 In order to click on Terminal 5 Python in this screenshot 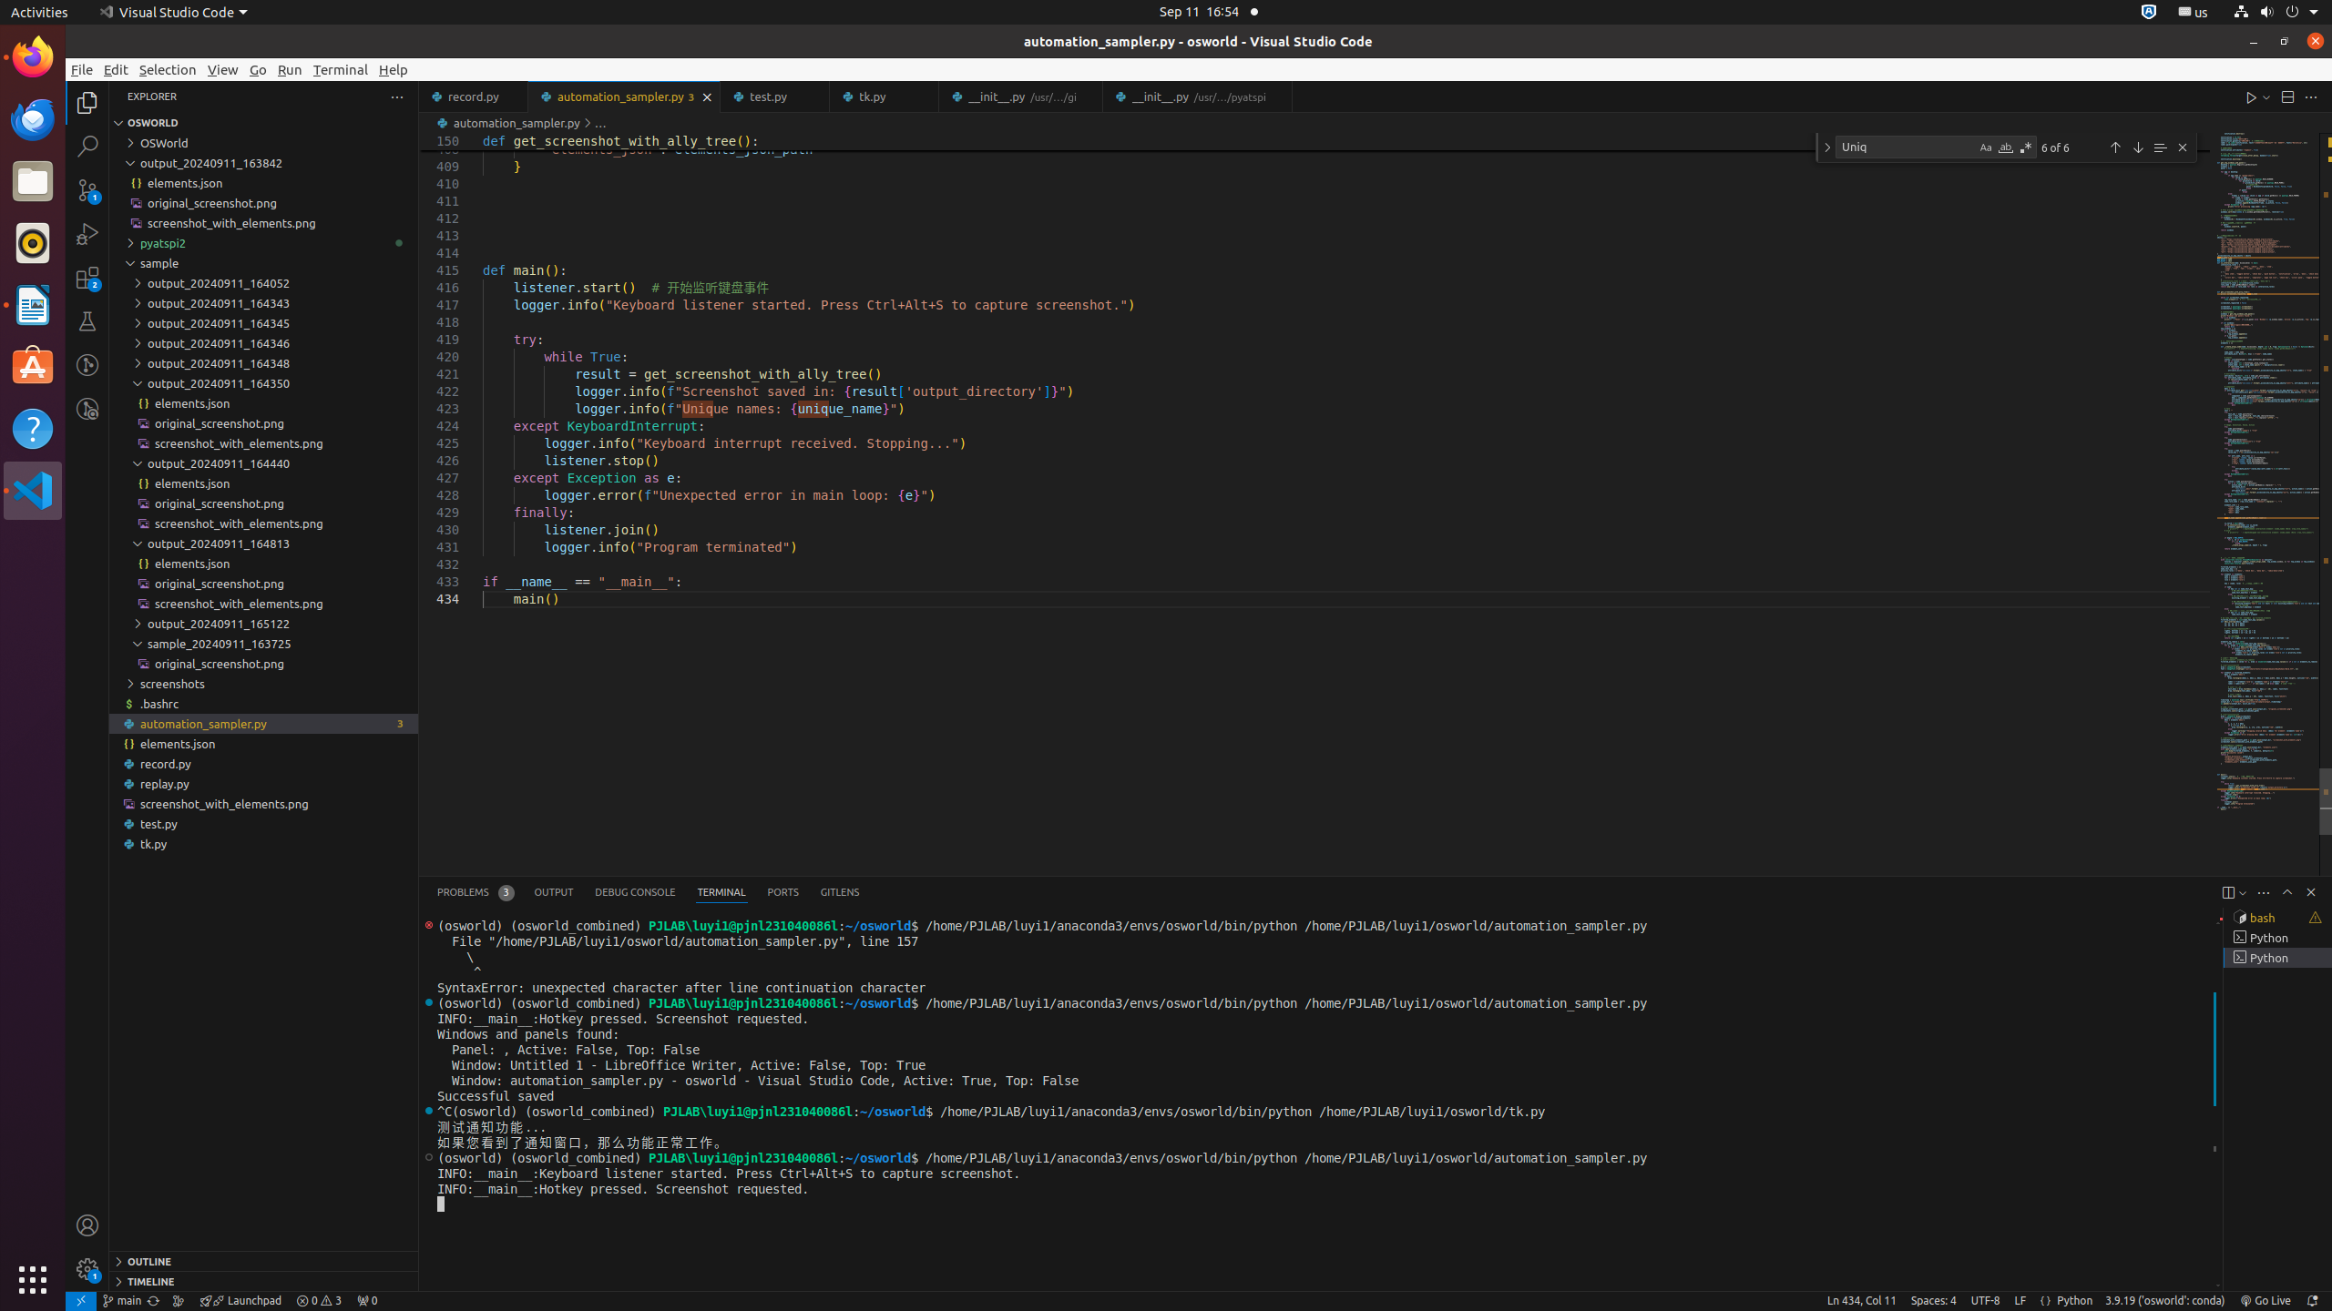, I will do `click(2277, 958)`.